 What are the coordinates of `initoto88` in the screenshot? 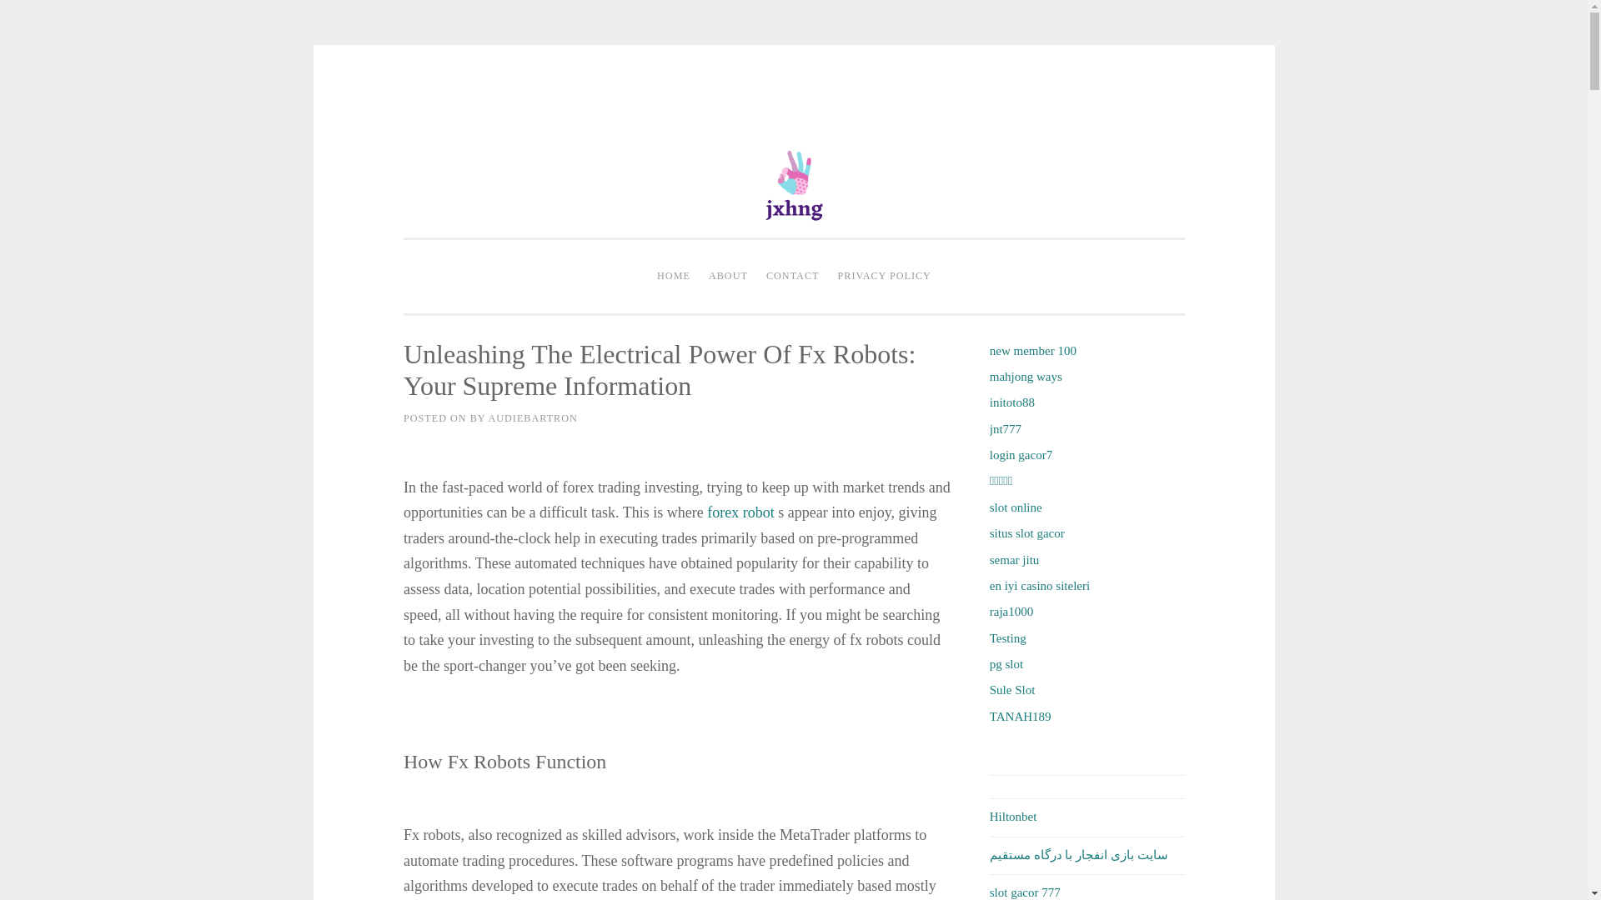 It's located at (1011, 402).